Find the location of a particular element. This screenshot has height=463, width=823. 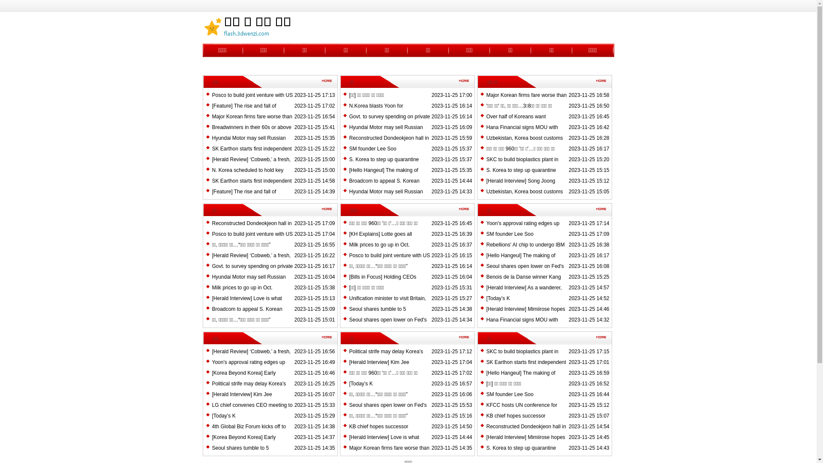

SM founder Lee Soo is located at coordinates (510, 234).